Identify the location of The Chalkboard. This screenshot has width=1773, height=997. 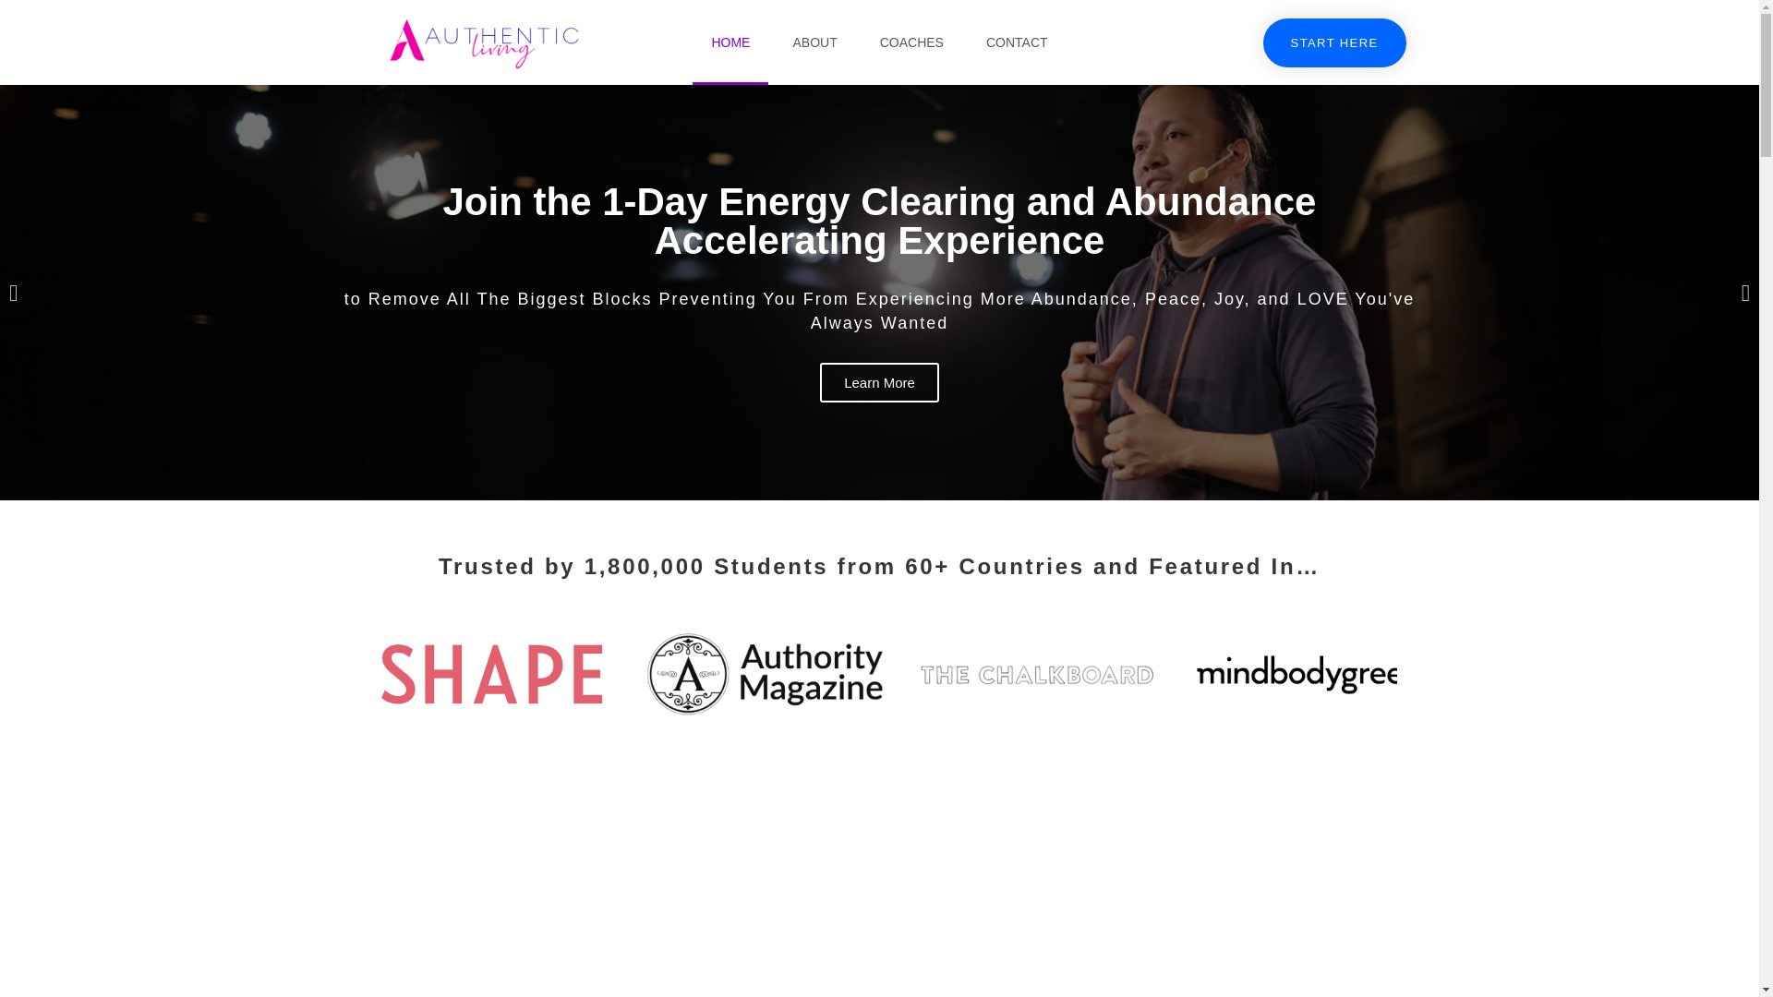
(1035, 678).